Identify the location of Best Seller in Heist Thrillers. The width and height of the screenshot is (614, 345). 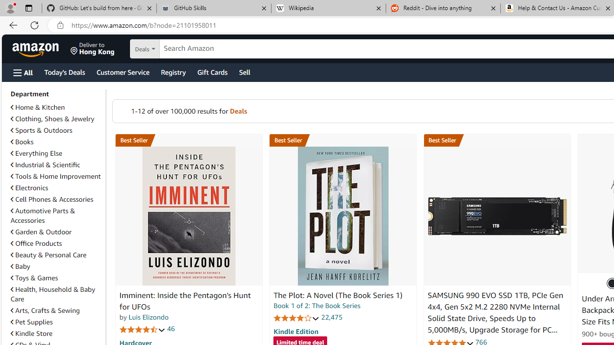
(343, 140).